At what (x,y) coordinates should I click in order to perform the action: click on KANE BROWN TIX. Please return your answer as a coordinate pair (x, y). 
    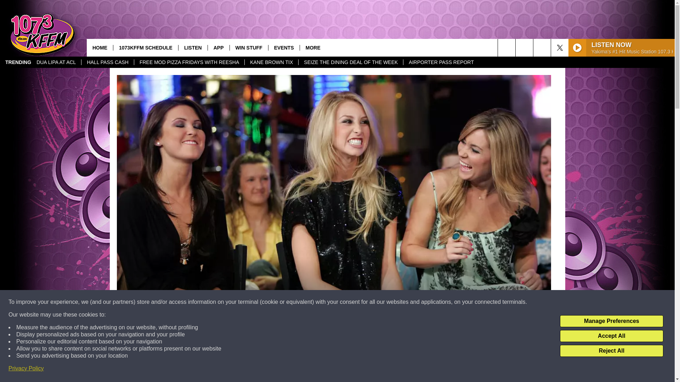
    Looking at the image, I should click on (271, 62).